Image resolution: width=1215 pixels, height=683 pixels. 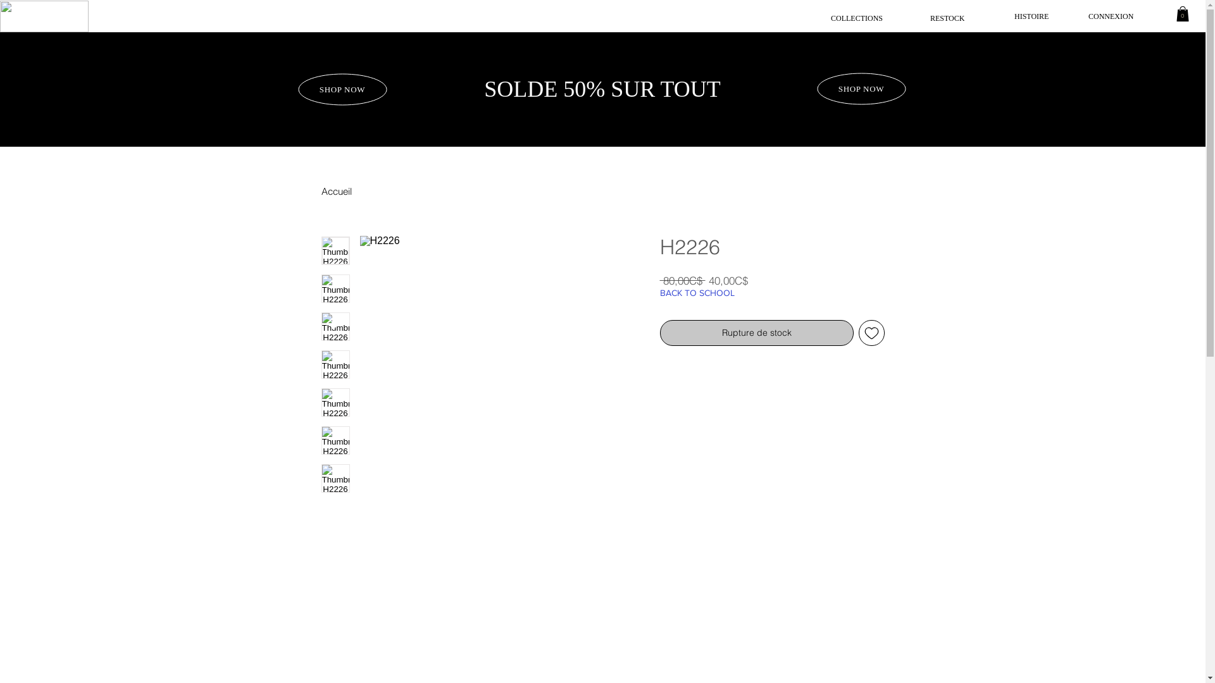 I want to click on SOLDE 50% SUR TOUT, so click(x=602, y=89).